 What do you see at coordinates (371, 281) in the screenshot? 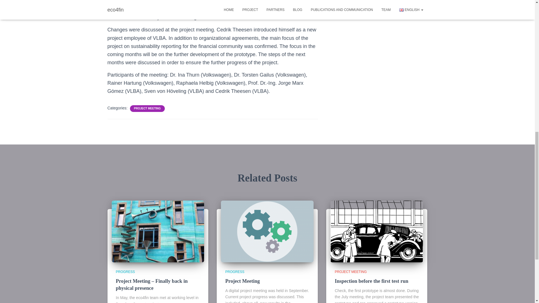
I see `Inspection before the first test run` at bounding box center [371, 281].